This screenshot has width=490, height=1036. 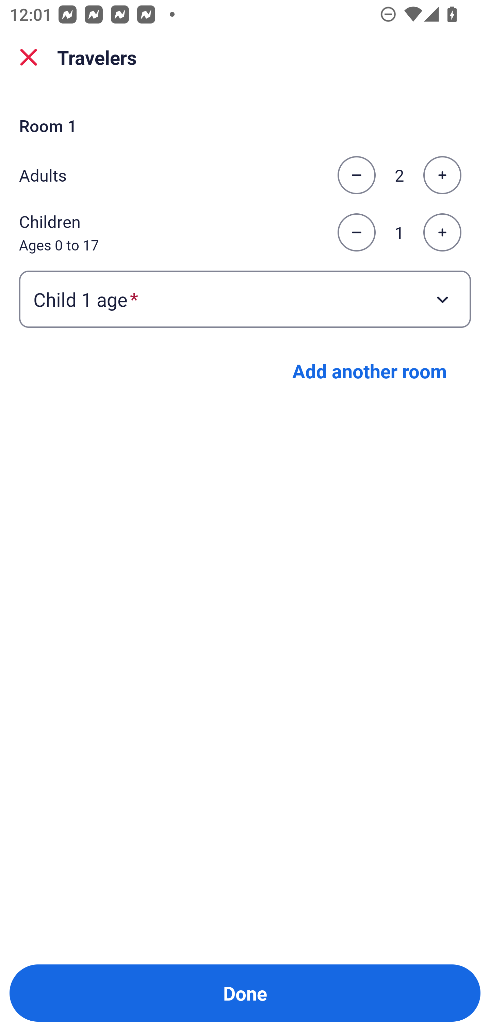 I want to click on Add another room, so click(x=370, y=371).